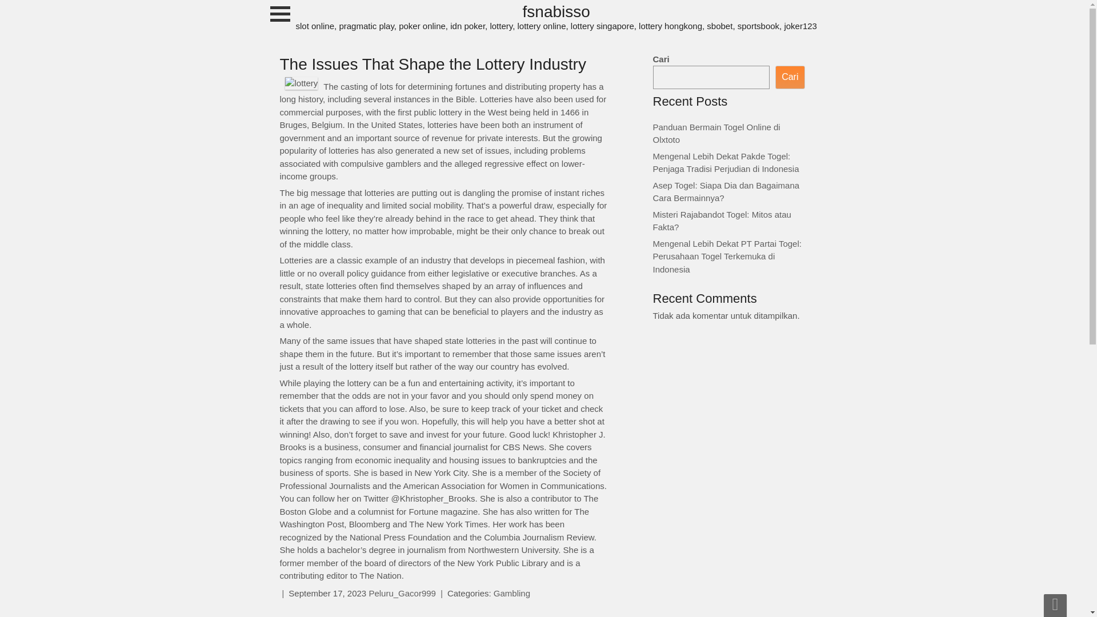  I want to click on Pengeluaran SDY, so click(2, 37).